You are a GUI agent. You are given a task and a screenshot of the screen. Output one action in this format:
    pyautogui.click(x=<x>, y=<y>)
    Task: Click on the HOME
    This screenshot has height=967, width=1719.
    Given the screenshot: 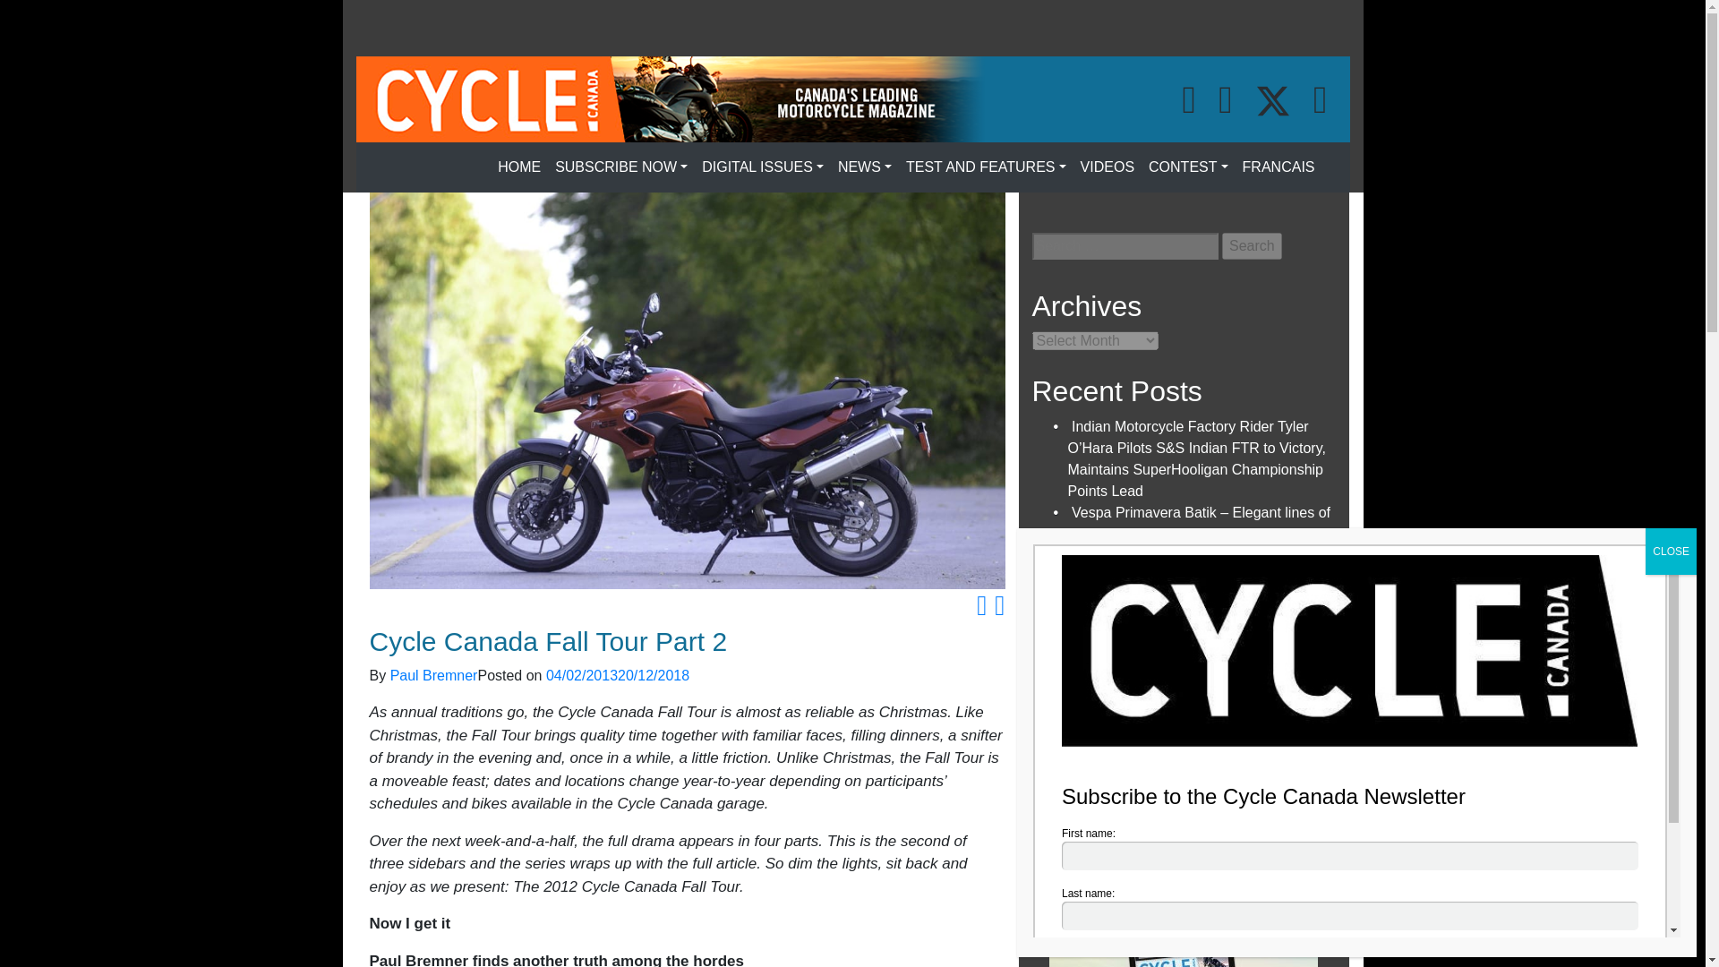 What is the action you would take?
    pyautogui.click(x=519, y=167)
    